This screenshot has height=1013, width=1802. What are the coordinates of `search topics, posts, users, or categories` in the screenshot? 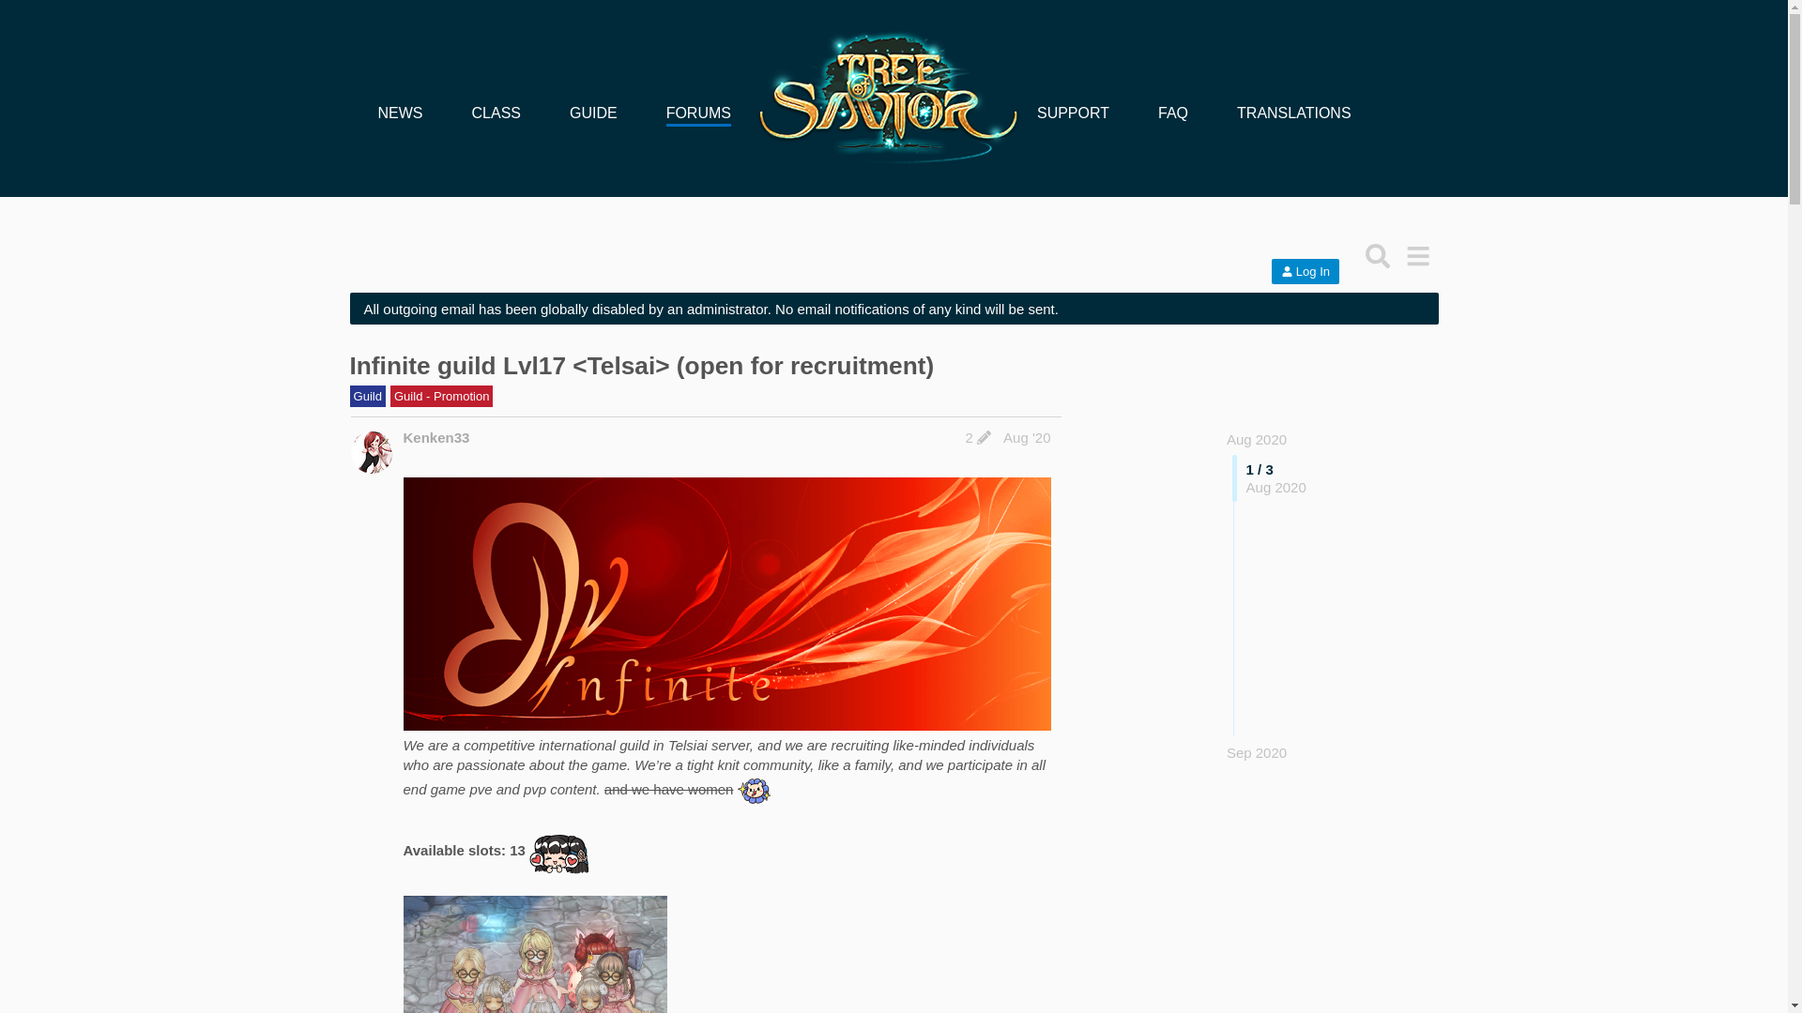 It's located at (1378, 255).